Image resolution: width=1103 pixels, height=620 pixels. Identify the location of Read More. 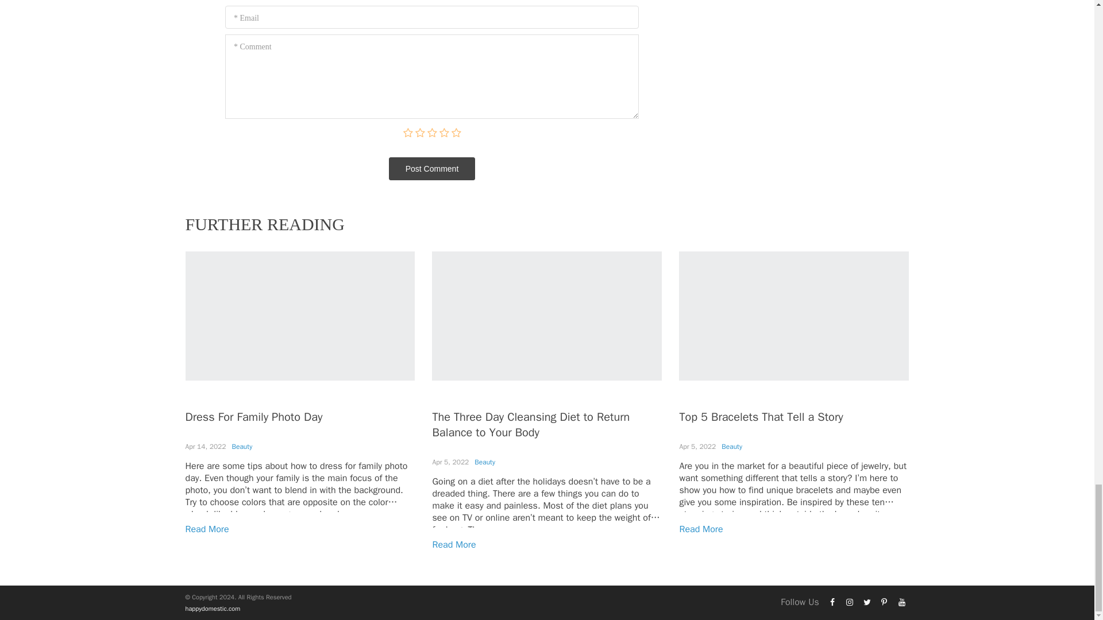
(207, 529).